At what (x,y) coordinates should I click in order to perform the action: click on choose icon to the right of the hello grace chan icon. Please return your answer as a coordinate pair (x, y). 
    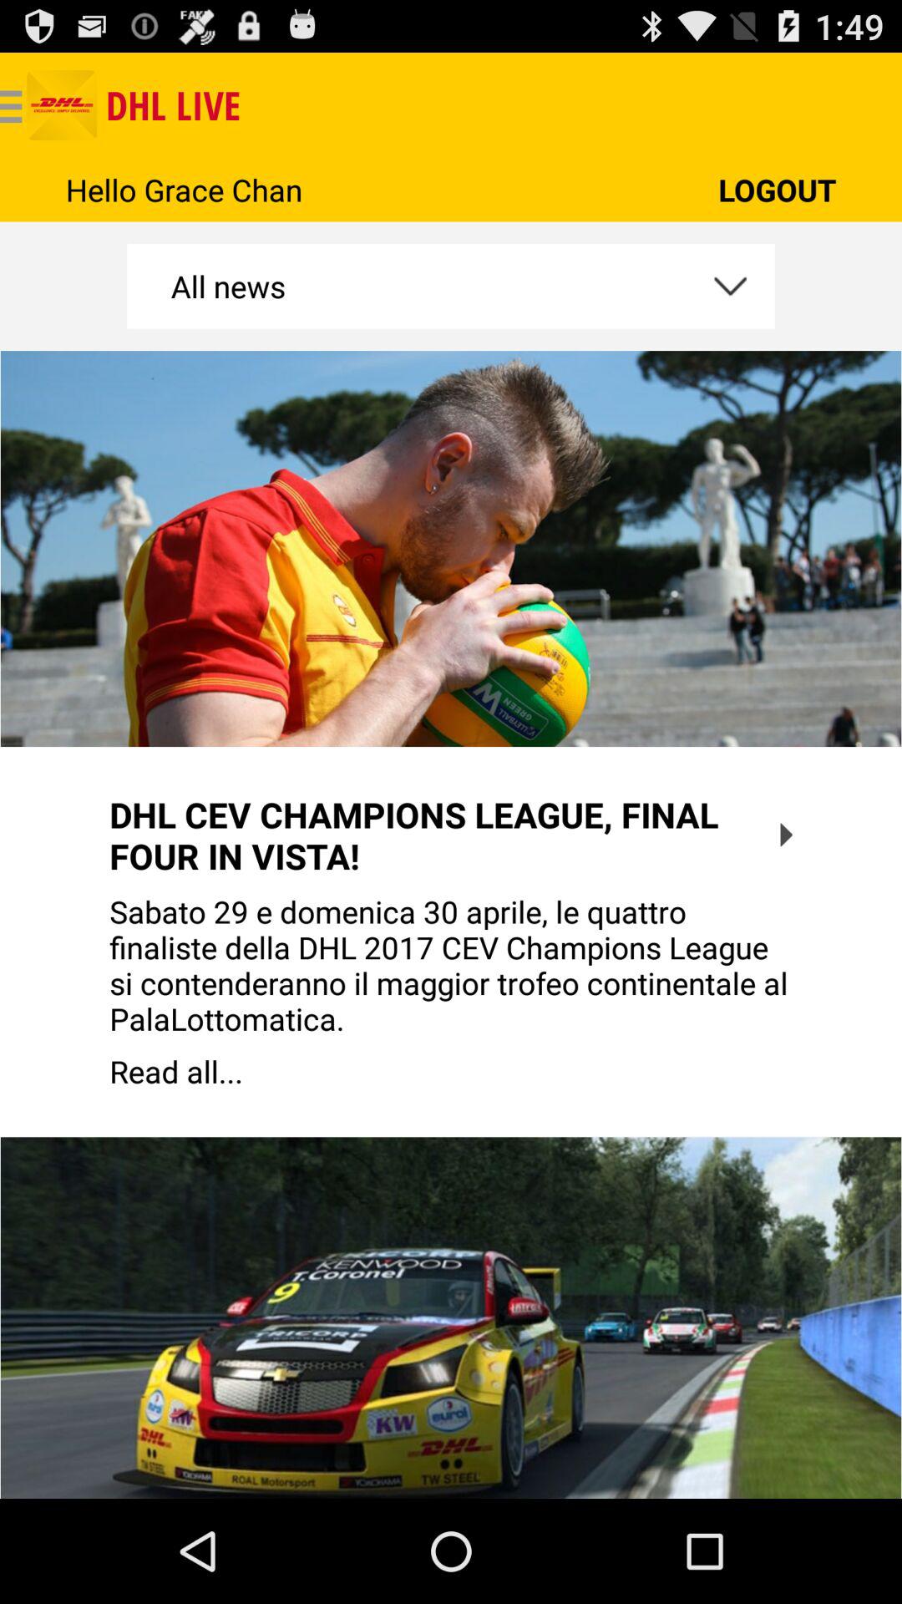
    Looking at the image, I should click on (777, 189).